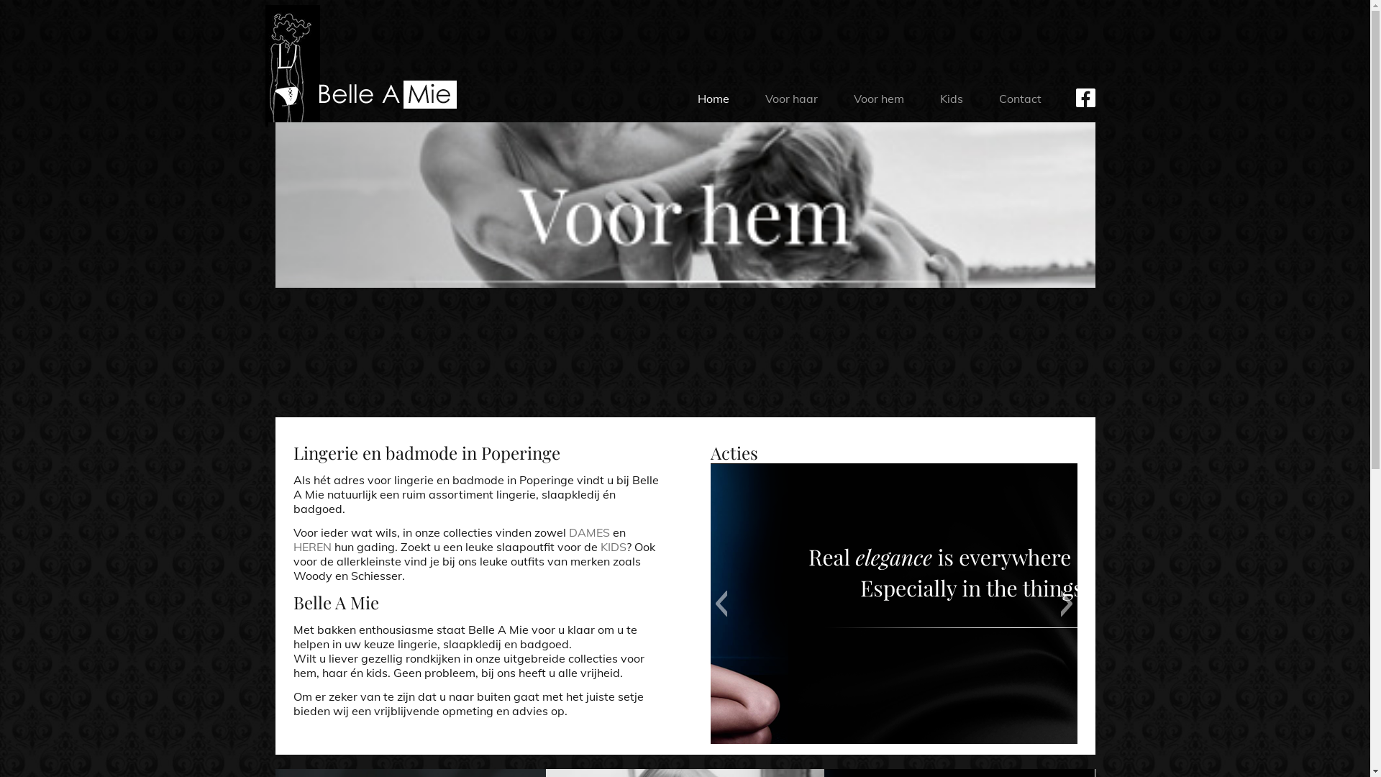 This screenshot has width=1381, height=777. I want to click on Kids, so click(952, 99).